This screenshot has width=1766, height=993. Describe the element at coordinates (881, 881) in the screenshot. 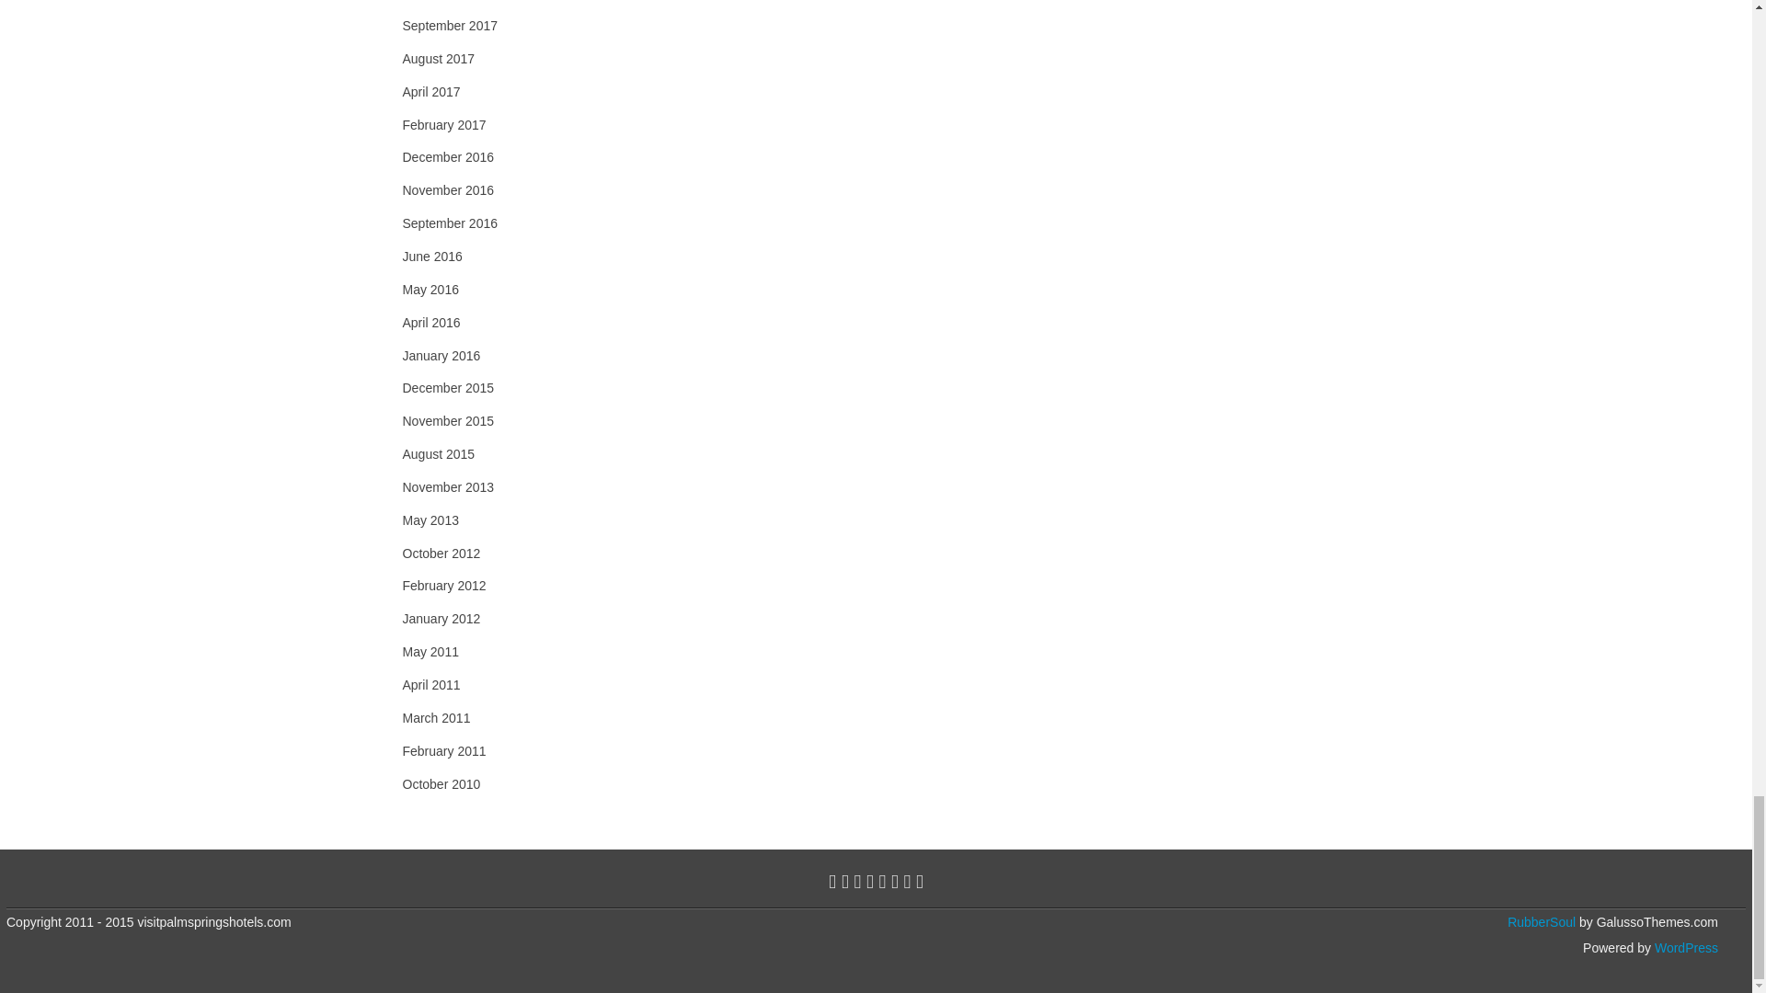

I see `YouTube` at that location.